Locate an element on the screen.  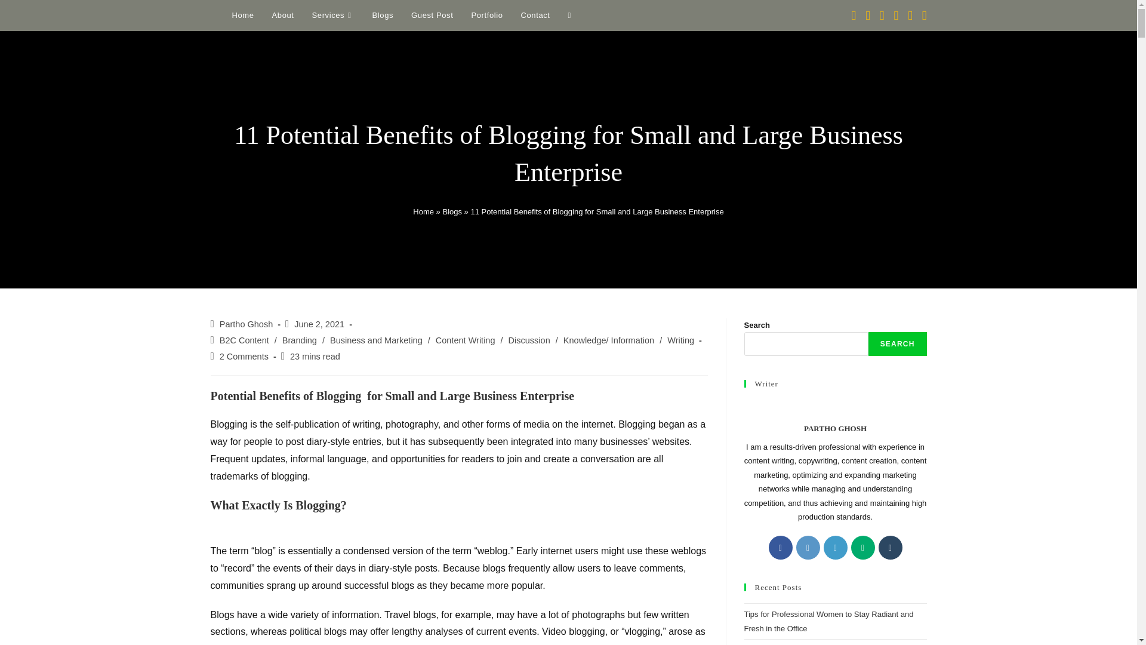
Portfolio is located at coordinates (486, 16).